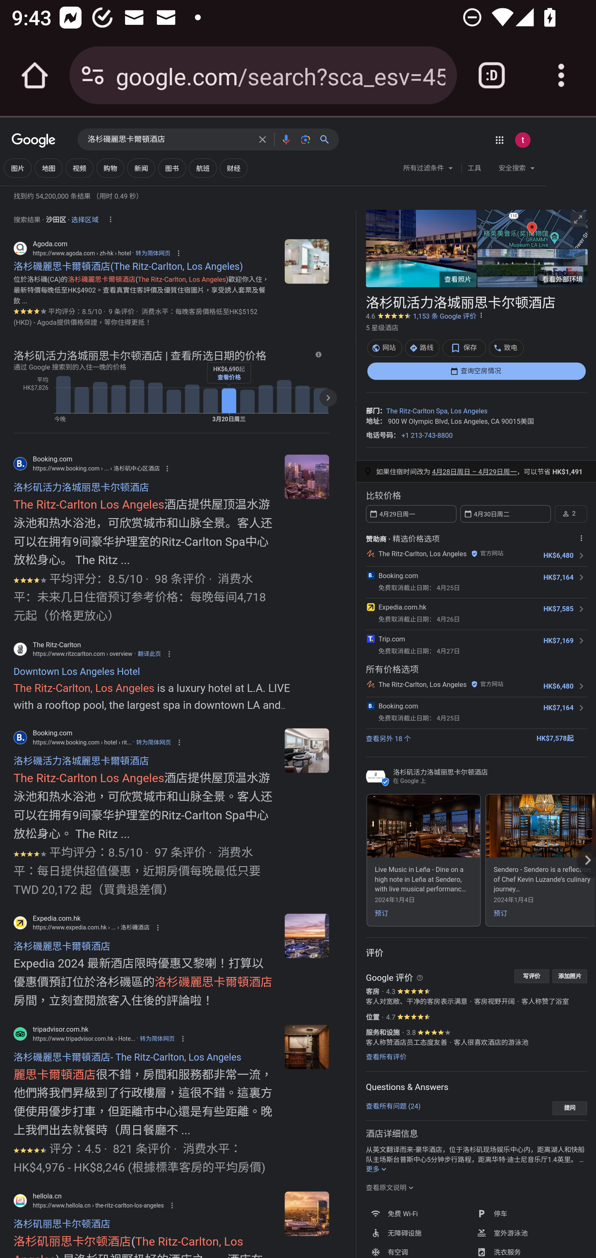 The image size is (596, 1258). Describe the element at coordinates (581, 538) in the screenshot. I see `为什么会显示该广告？` at that location.